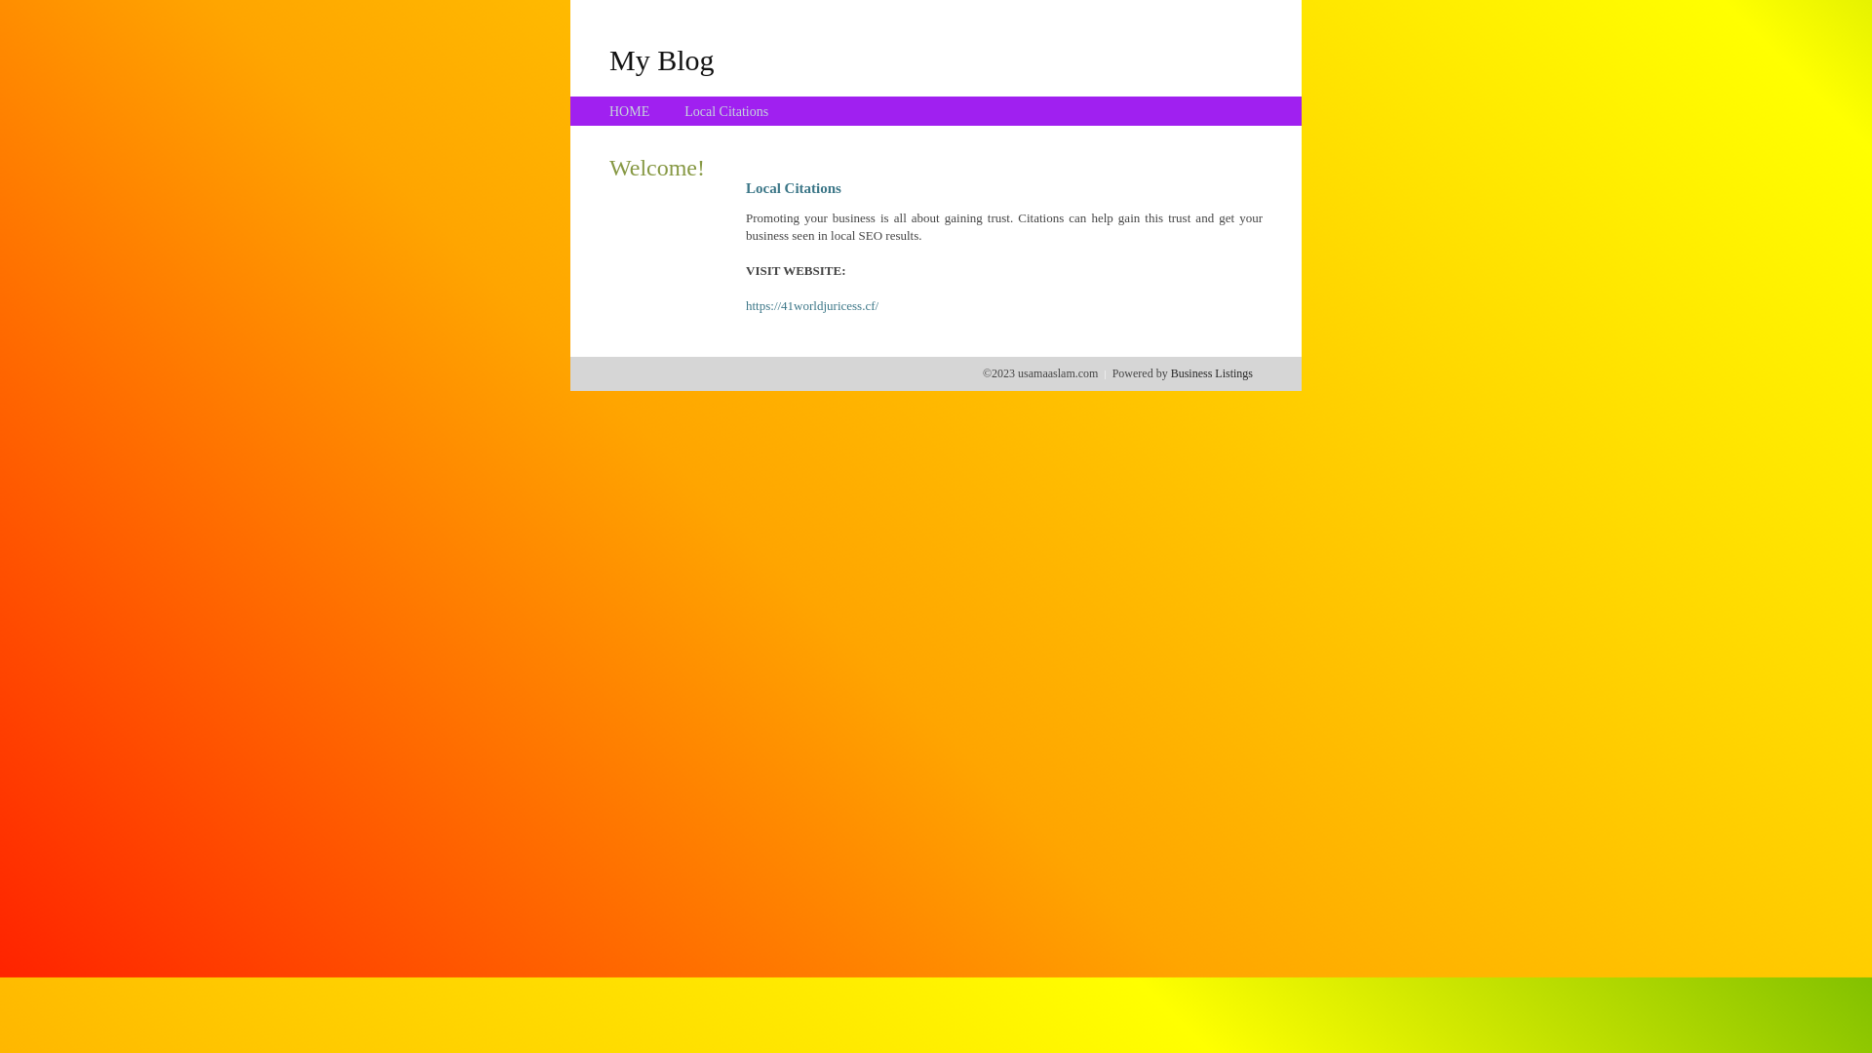 The height and width of the screenshot is (1053, 1872). What do you see at coordinates (630, 111) in the screenshot?
I see `HOME` at bounding box center [630, 111].